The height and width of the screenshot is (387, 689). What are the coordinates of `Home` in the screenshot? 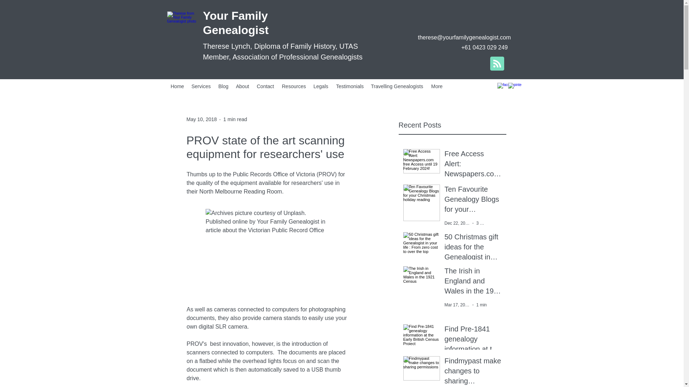 It's located at (178, 86).